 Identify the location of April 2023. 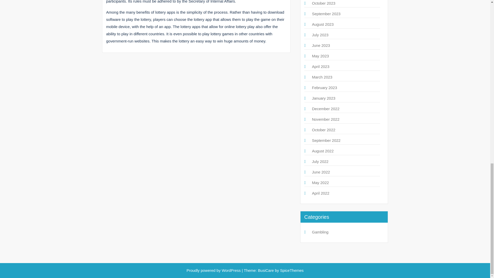
(321, 66).